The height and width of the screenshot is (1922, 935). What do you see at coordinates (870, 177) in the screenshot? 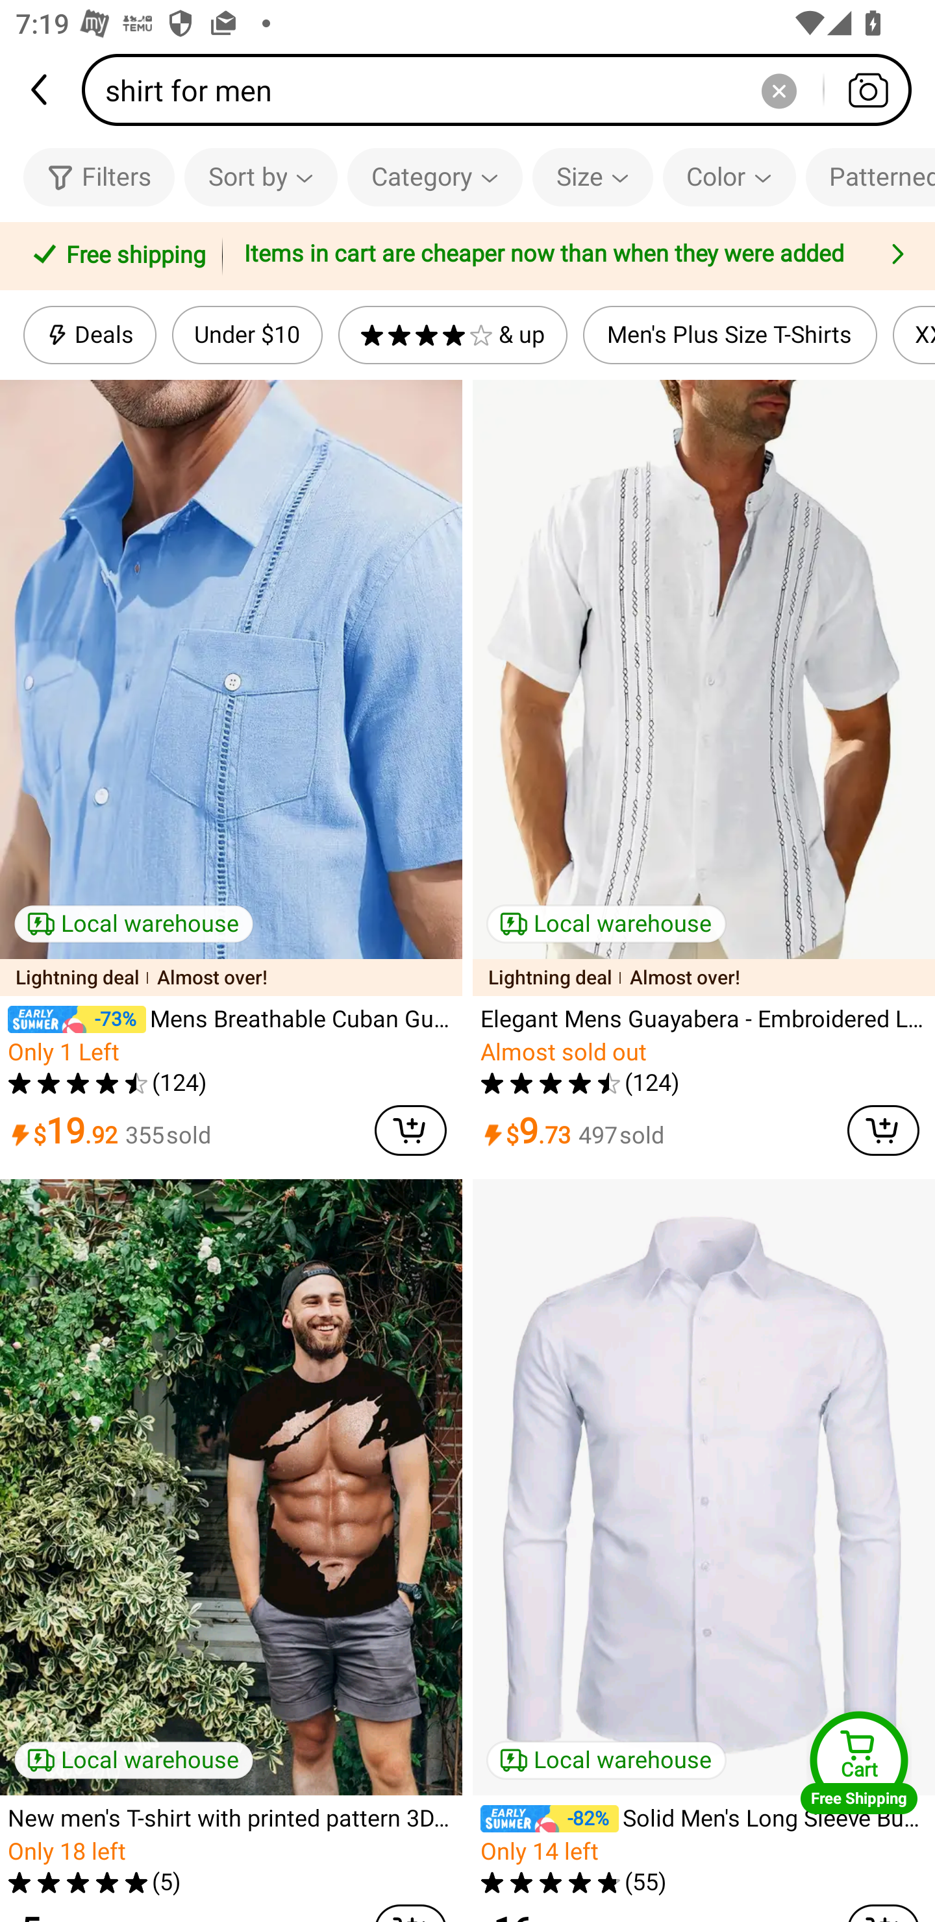
I see `Patterned` at bounding box center [870, 177].